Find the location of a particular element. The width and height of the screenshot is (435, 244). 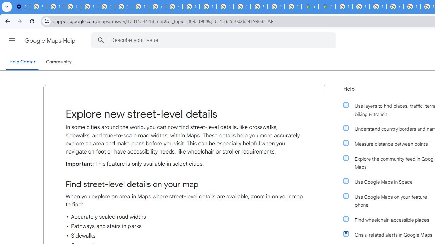

Google Maps is located at coordinates (327, 7).